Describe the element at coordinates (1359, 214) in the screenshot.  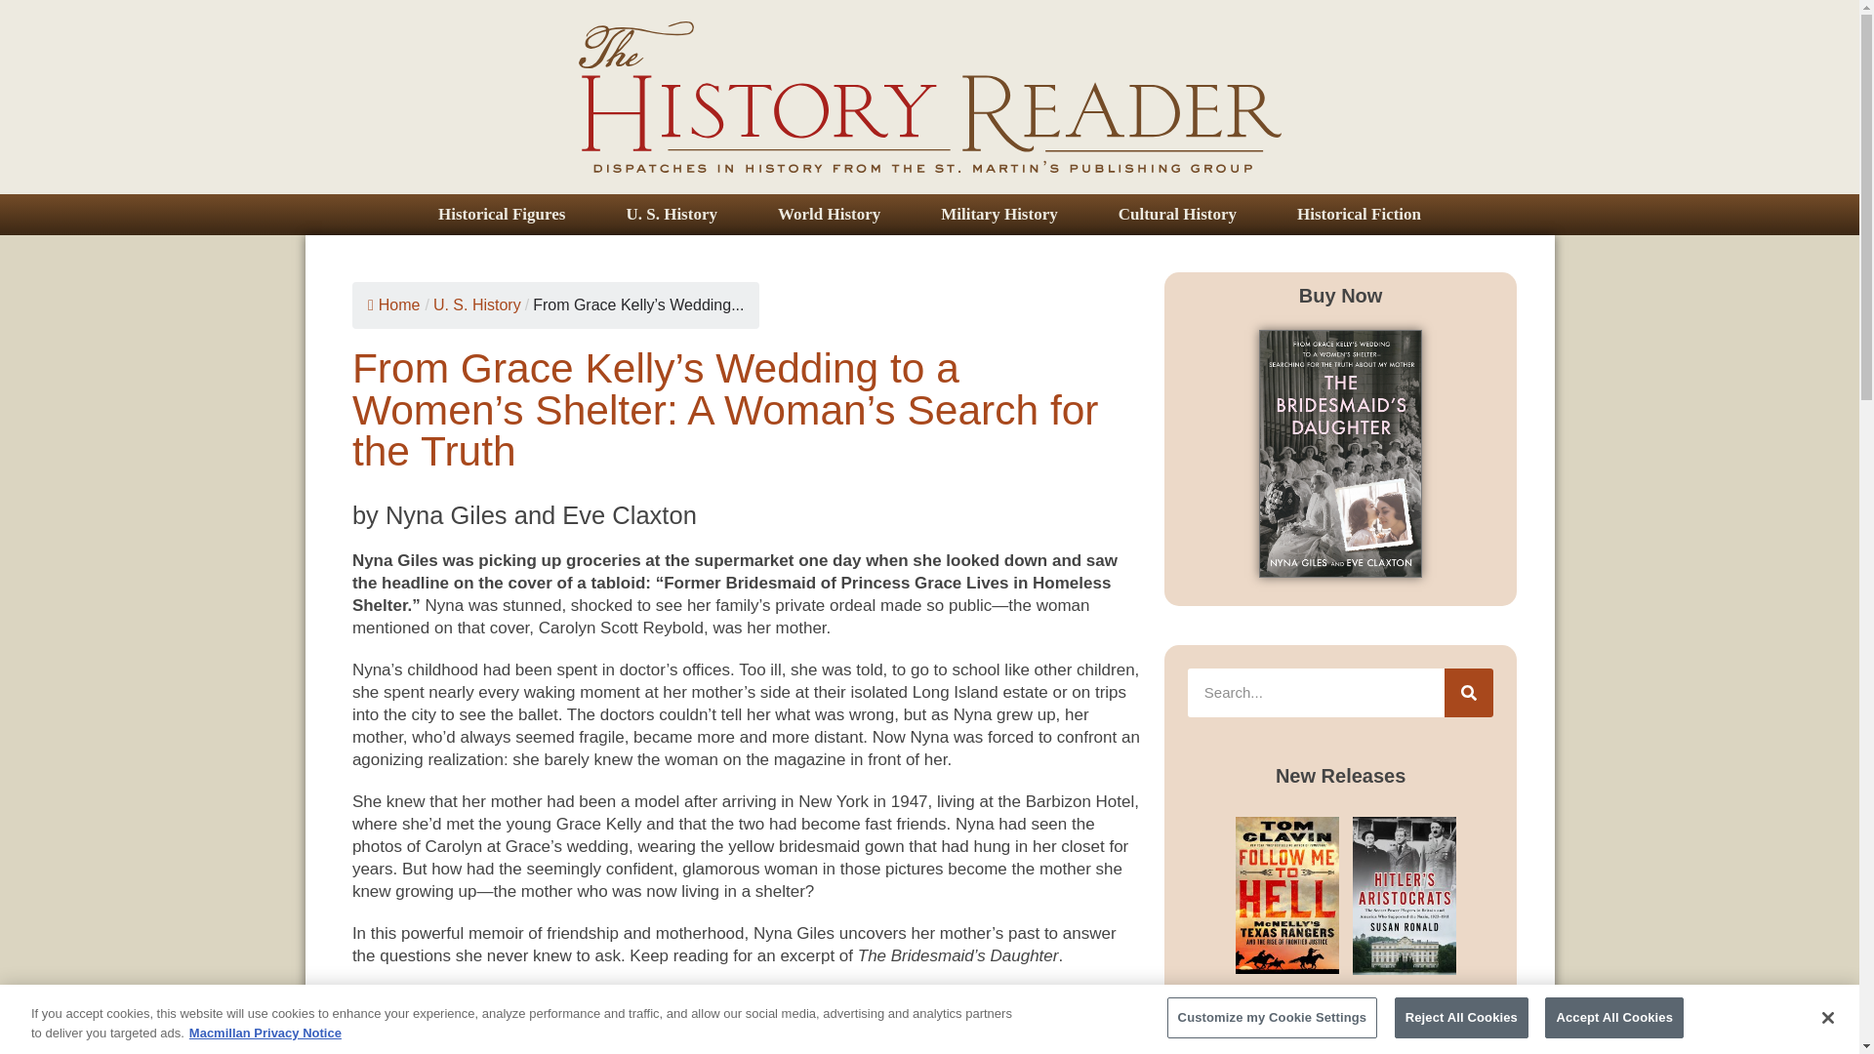
I see `Historical Fiction` at that location.